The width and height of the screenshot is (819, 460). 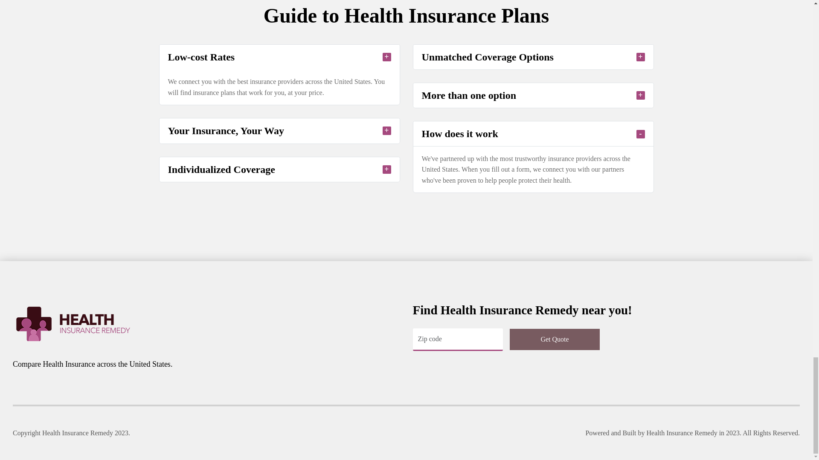 I want to click on How does it work, so click(x=532, y=134).